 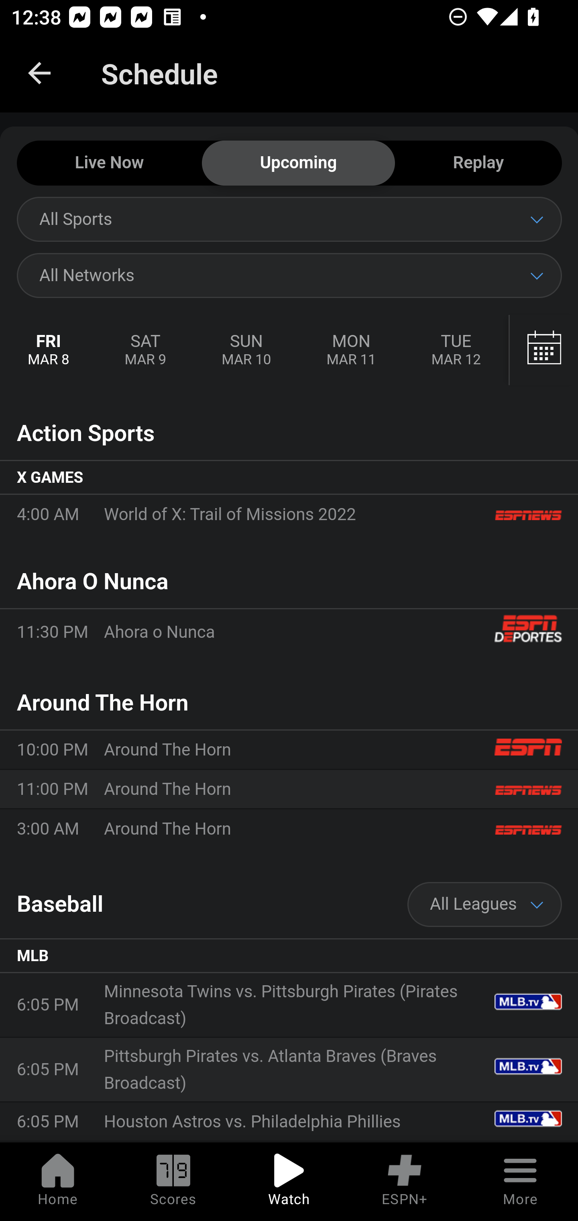 I want to click on ESPN+, so click(x=405, y=1182).